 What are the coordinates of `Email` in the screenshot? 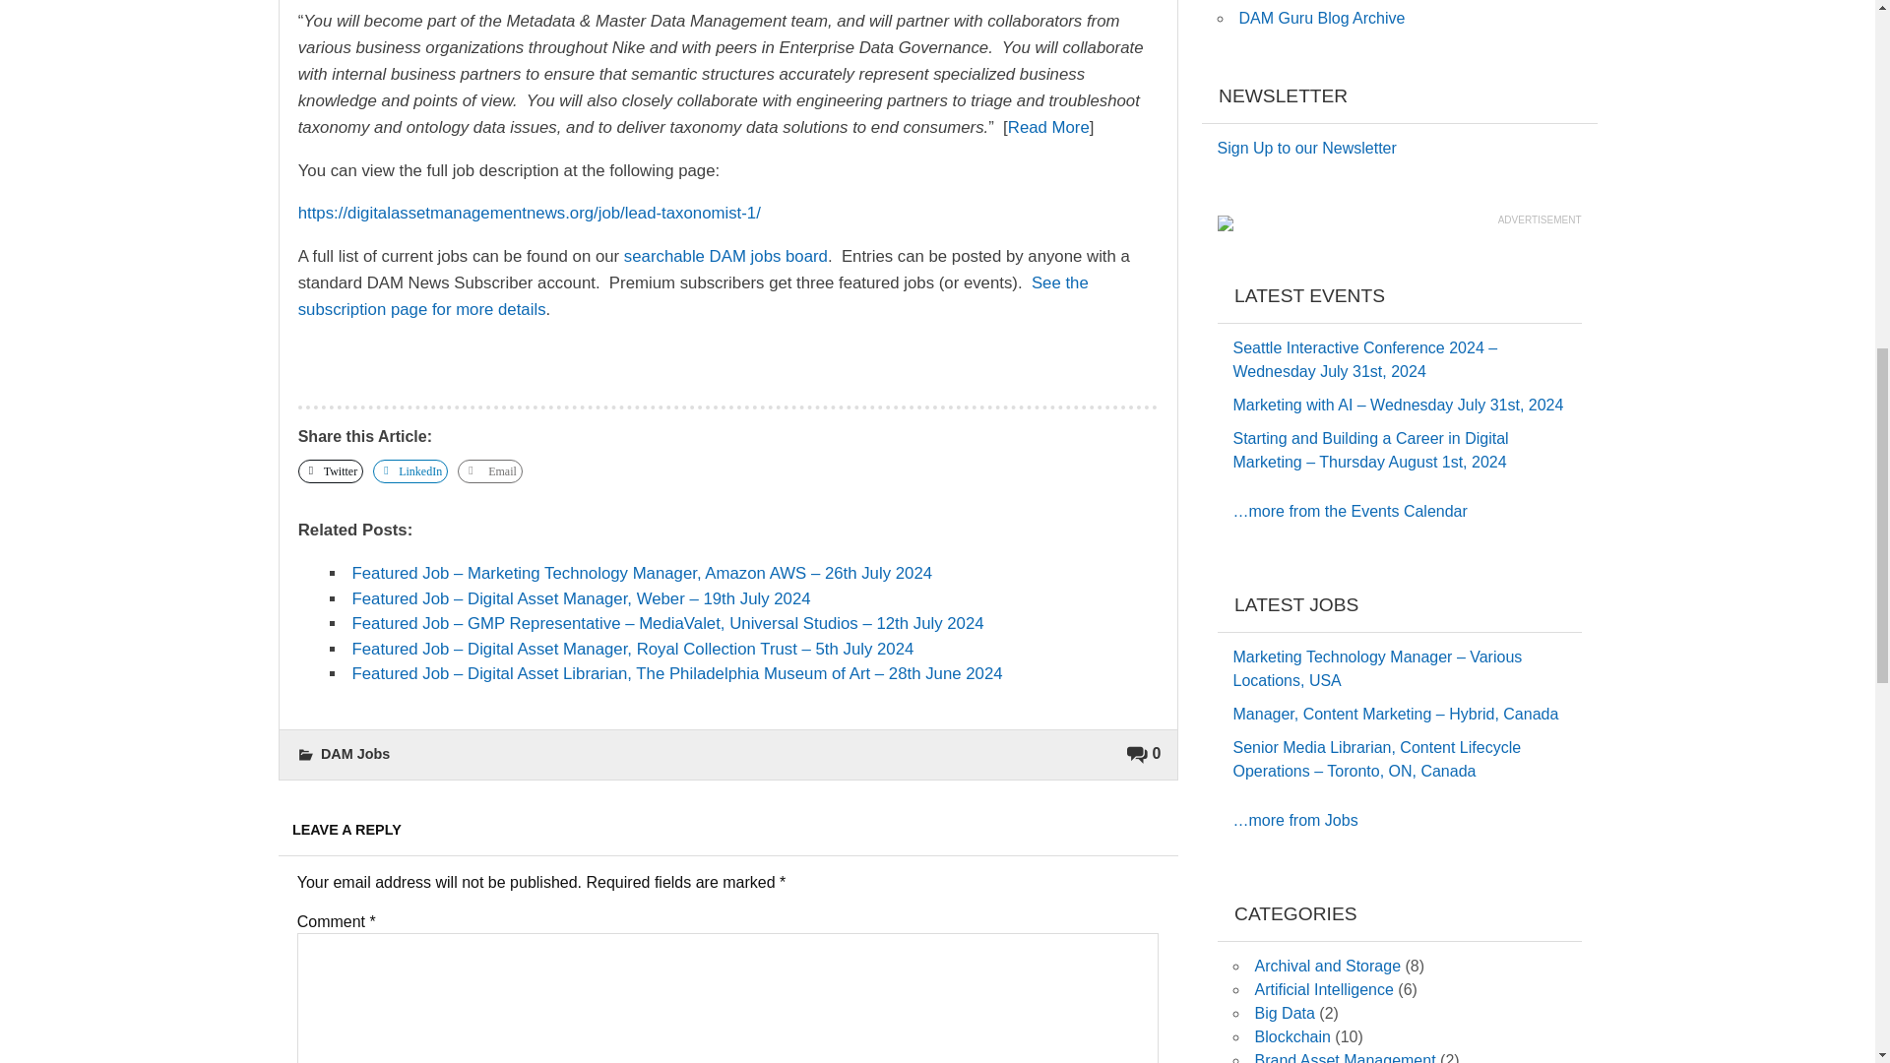 It's located at (490, 470).